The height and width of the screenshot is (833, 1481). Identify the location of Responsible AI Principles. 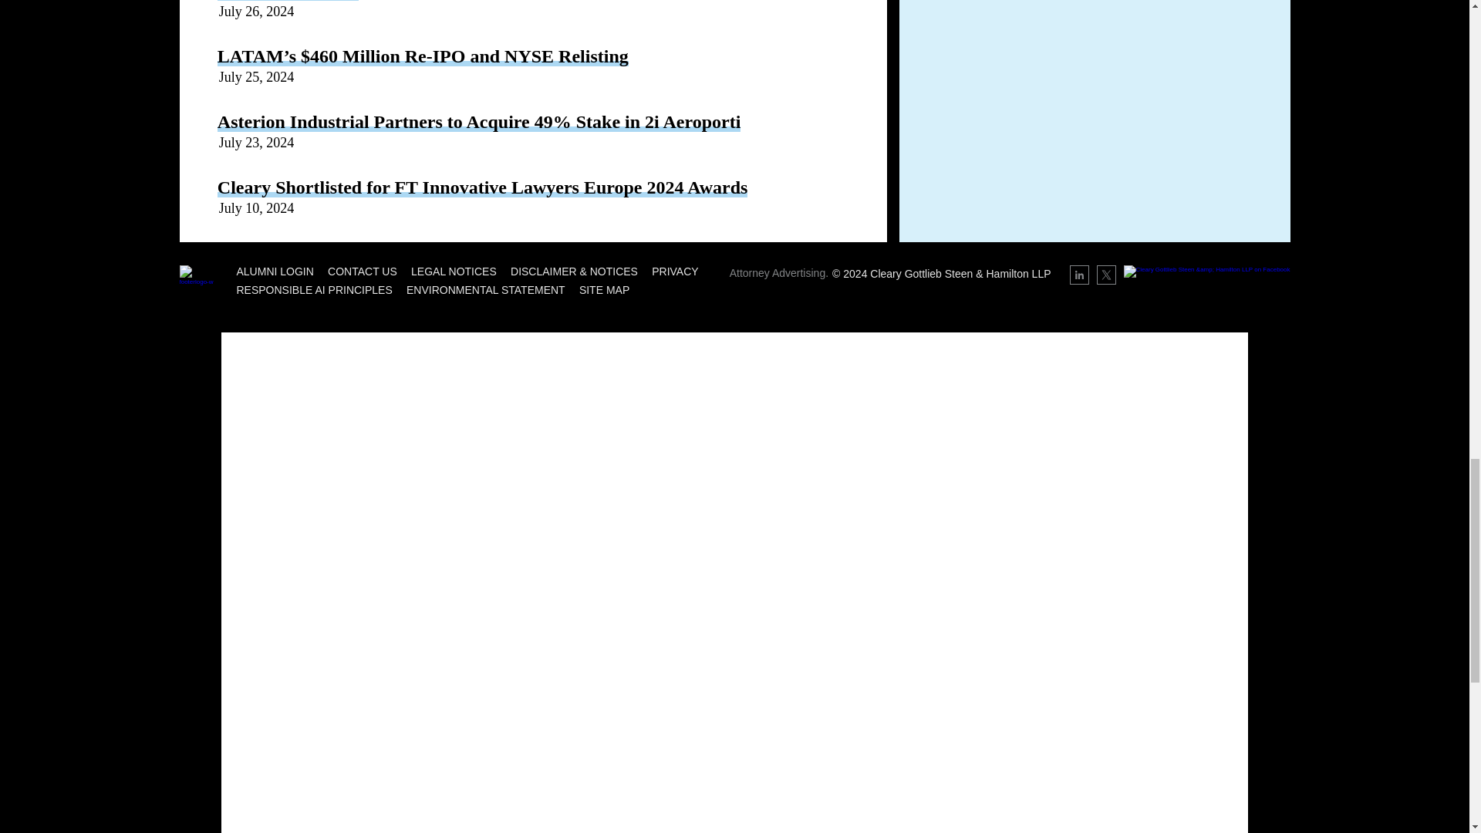
(313, 290).